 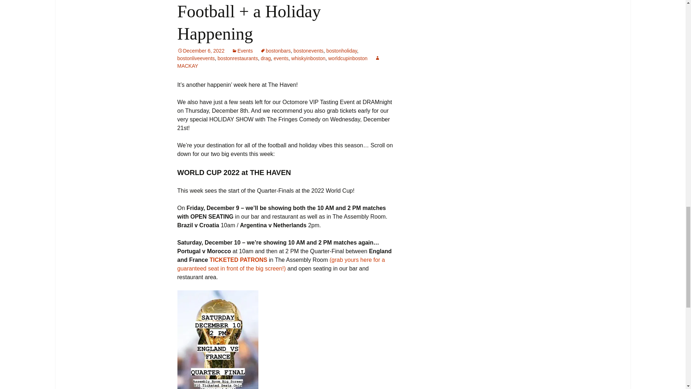 What do you see at coordinates (242, 50) in the screenshot?
I see `Events` at bounding box center [242, 50].